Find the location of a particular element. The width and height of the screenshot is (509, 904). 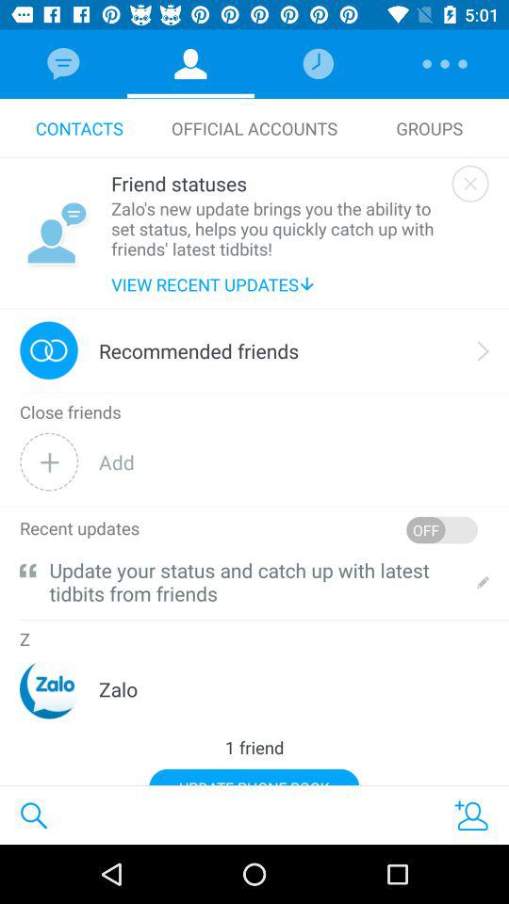

close prompt is located at coordinates (469, 183).